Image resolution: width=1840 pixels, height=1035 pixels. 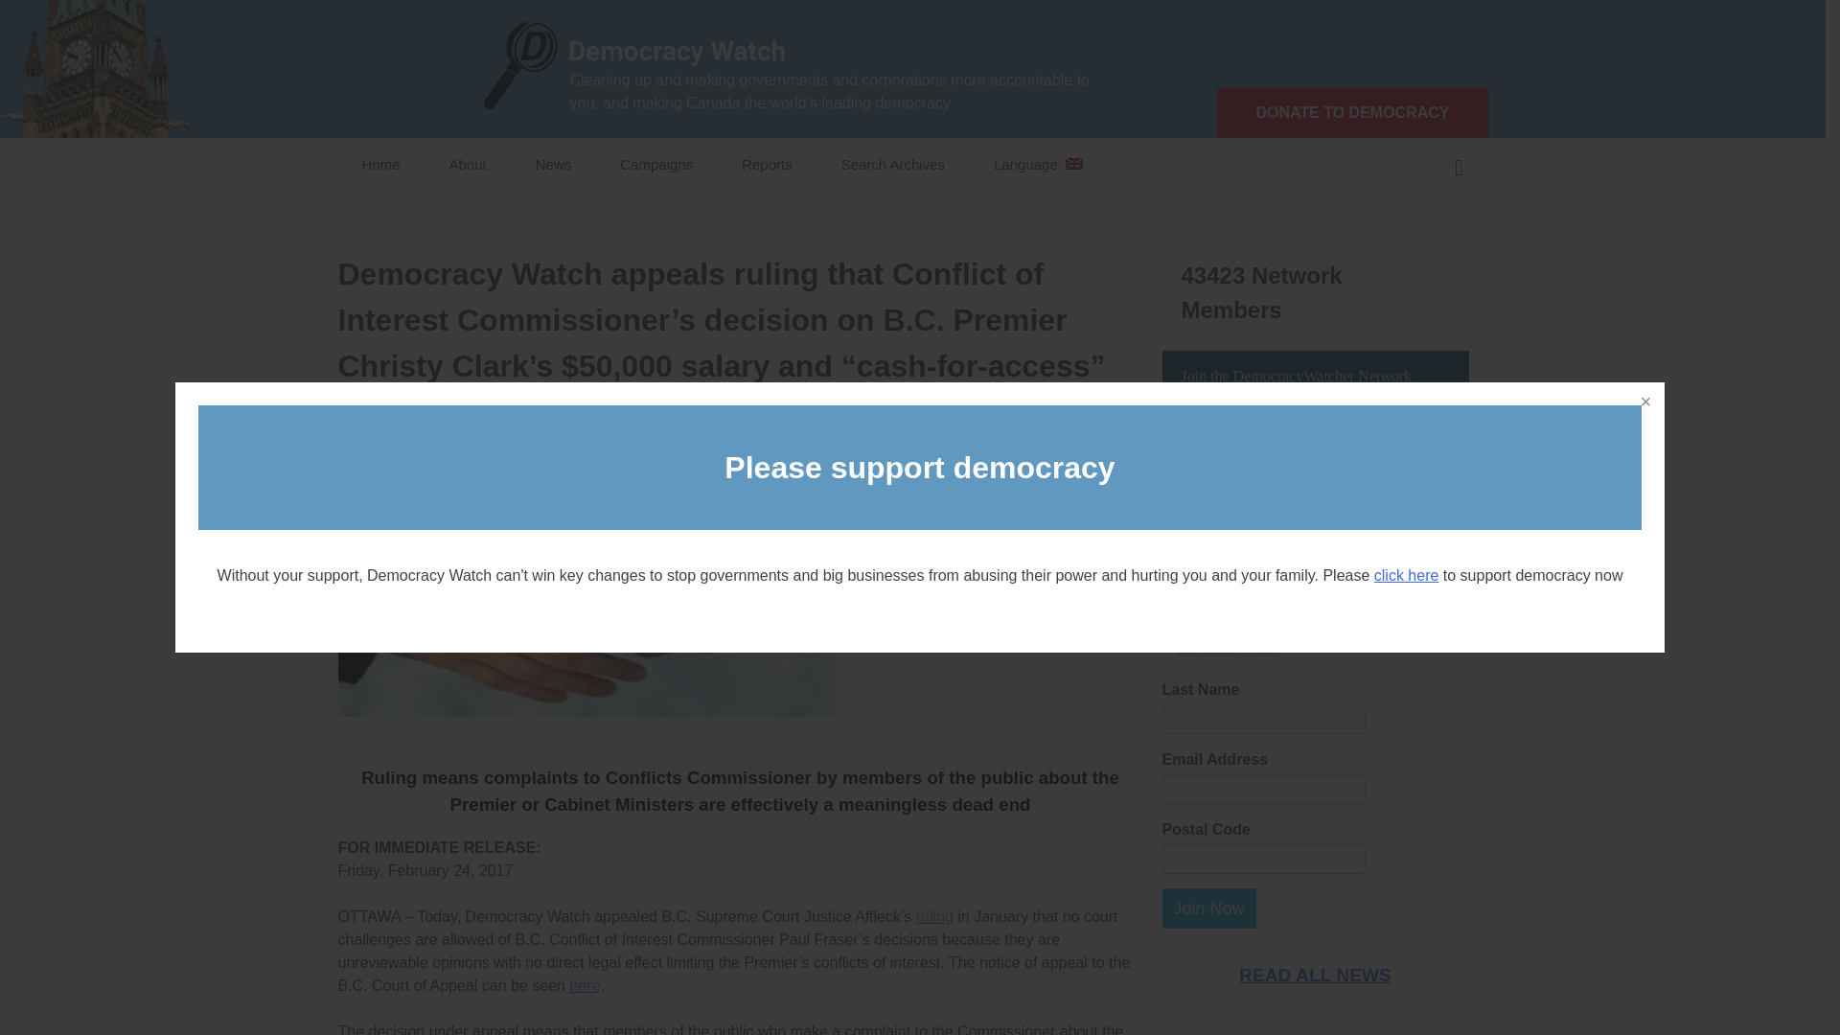 I want to click on Search Archives, so click(x=893, y=165).